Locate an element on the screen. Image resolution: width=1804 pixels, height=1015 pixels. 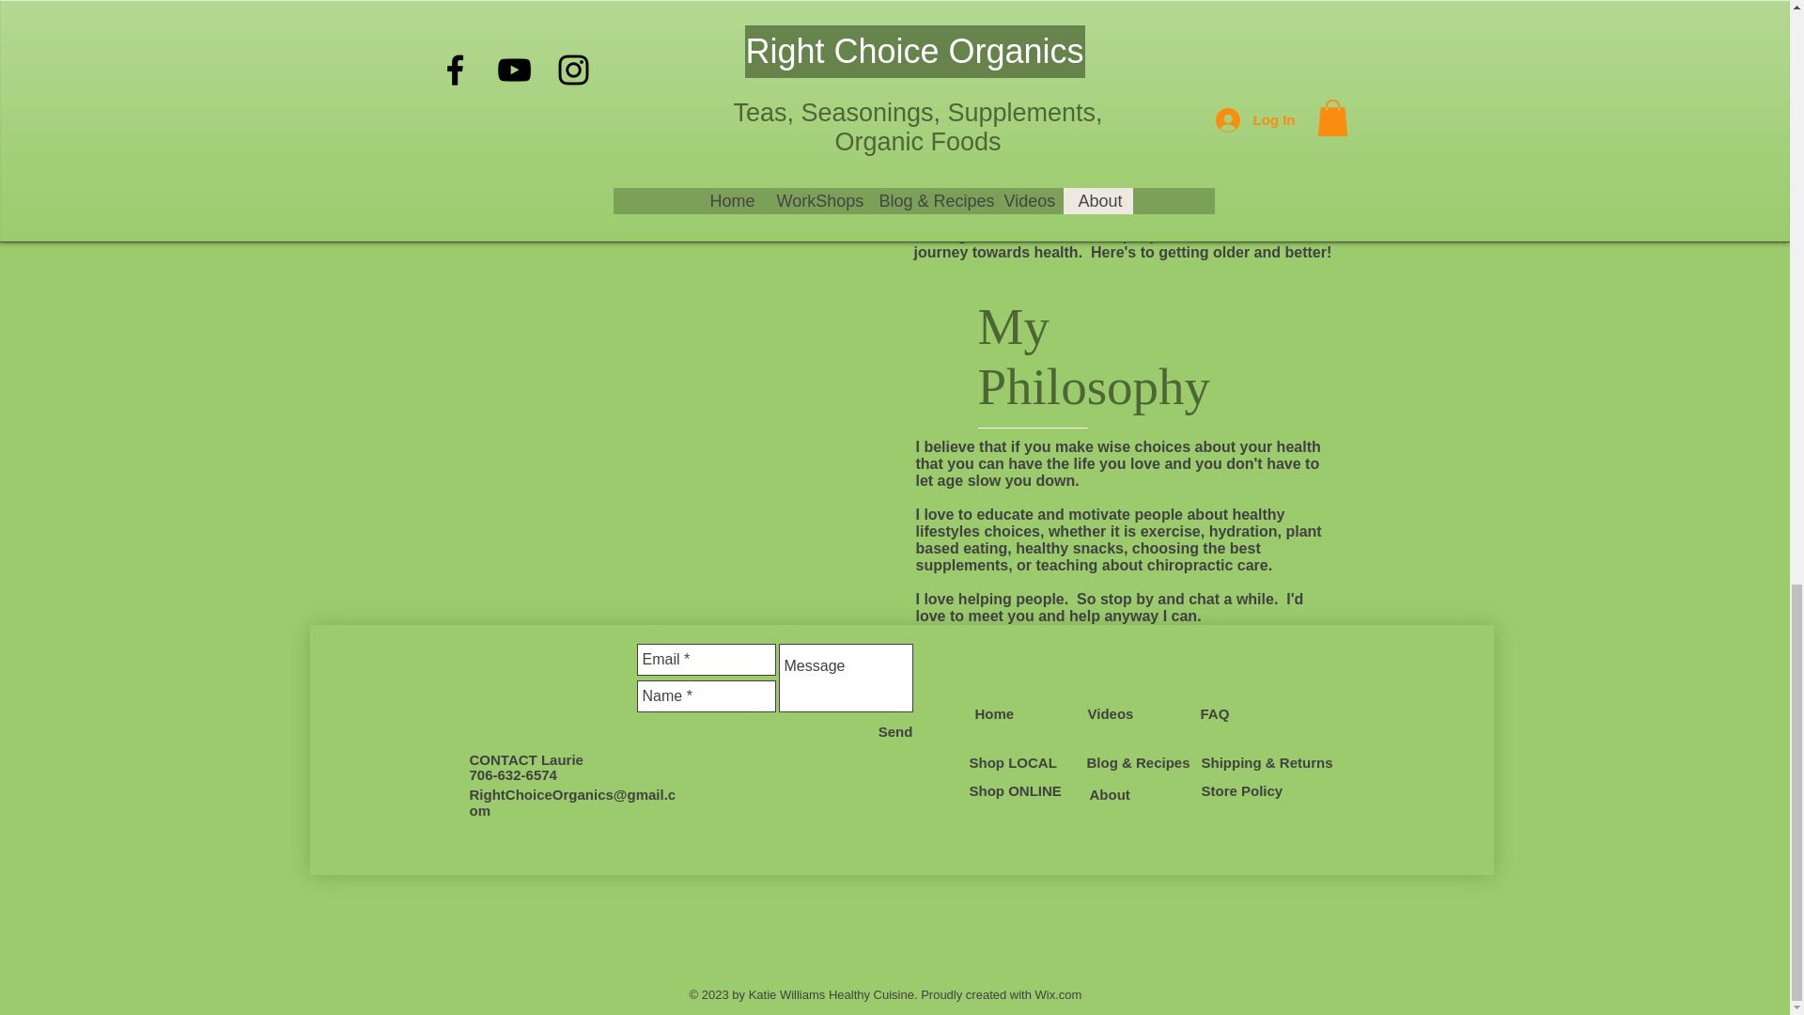
Home is located at coordinates (994, 712).